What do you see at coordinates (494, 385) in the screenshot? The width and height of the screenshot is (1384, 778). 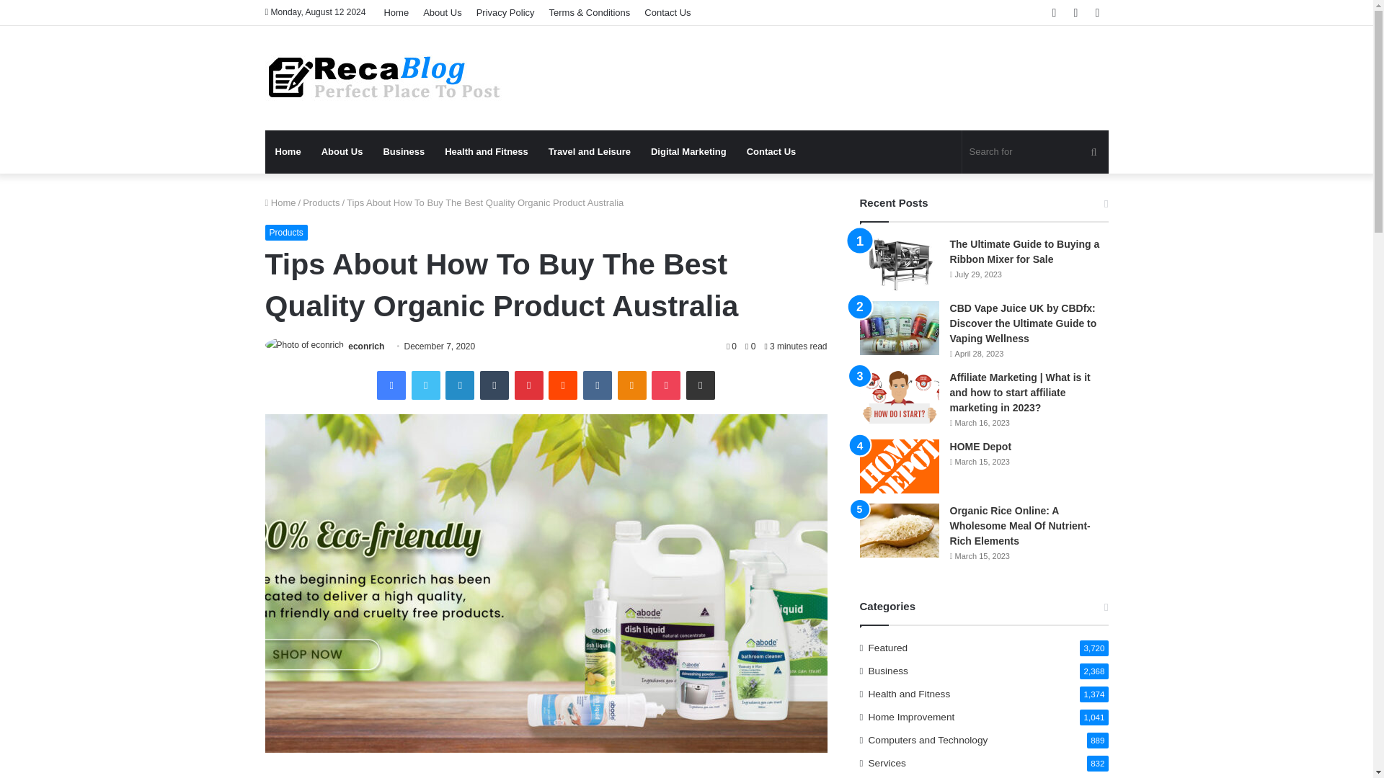 I see `Tumblr` at bounding box center [494, 385].